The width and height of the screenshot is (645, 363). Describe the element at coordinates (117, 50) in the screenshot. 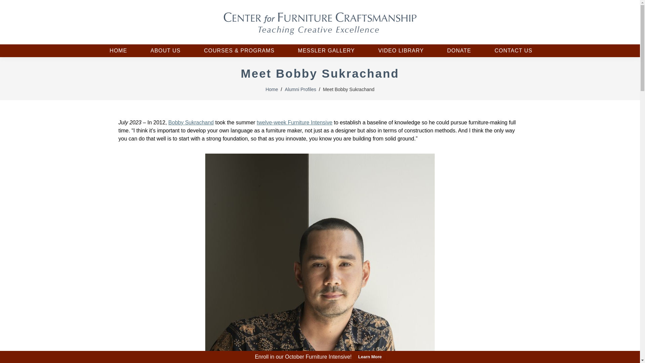

I see `HOME` at that location.